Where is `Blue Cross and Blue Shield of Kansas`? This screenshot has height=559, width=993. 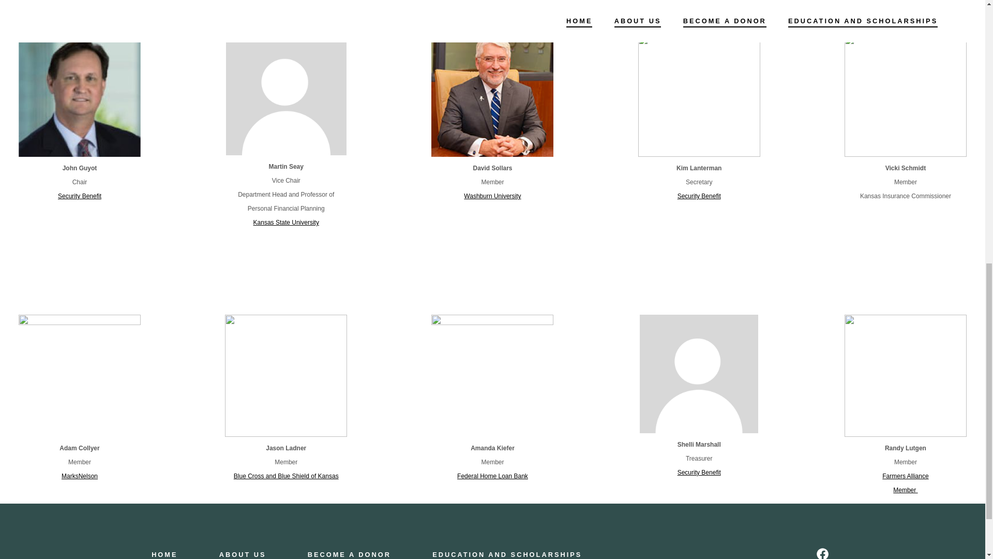
Blue Cross and Blue Shield of Kansas is located at coordinates (285, 223).